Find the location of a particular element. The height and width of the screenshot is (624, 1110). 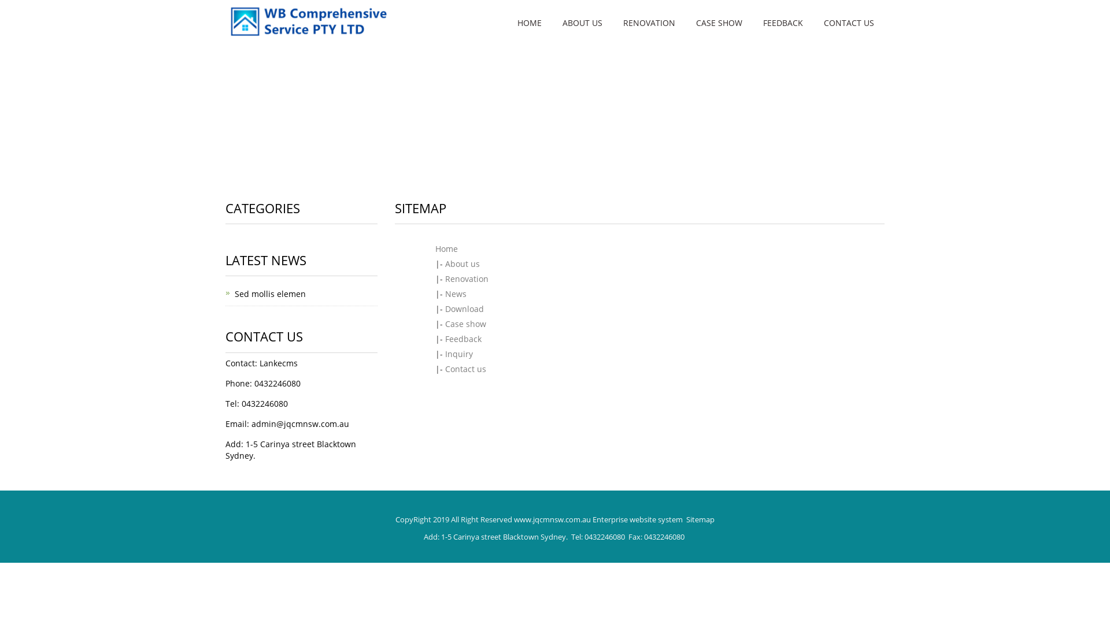

Sitemap is located at coordinates (701, 519).